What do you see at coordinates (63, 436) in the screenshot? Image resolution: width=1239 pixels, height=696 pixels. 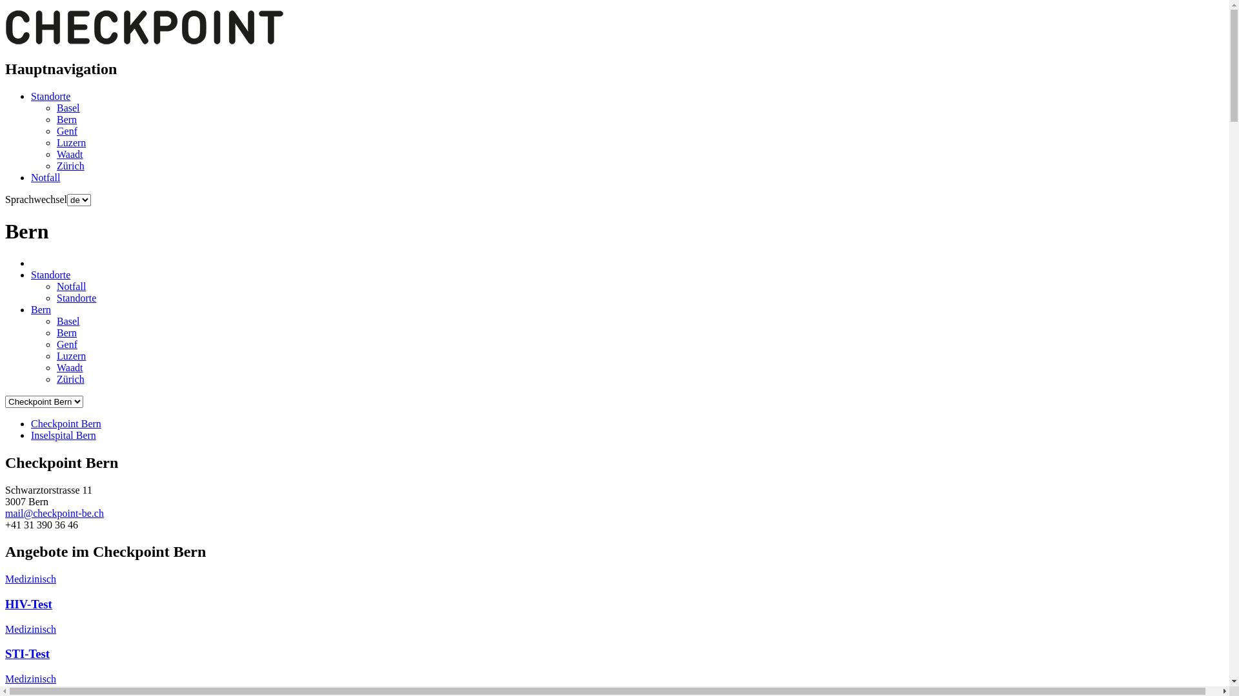 I see `Inselspital Bern` at bounding box center [63, 436].